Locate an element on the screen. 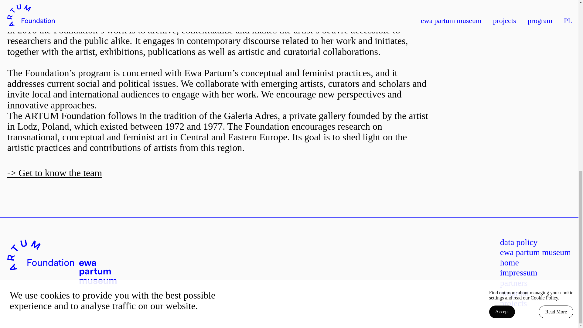 This screenshot has height=328, width=583. ewa partum museum is located at coordinates (535, 252).